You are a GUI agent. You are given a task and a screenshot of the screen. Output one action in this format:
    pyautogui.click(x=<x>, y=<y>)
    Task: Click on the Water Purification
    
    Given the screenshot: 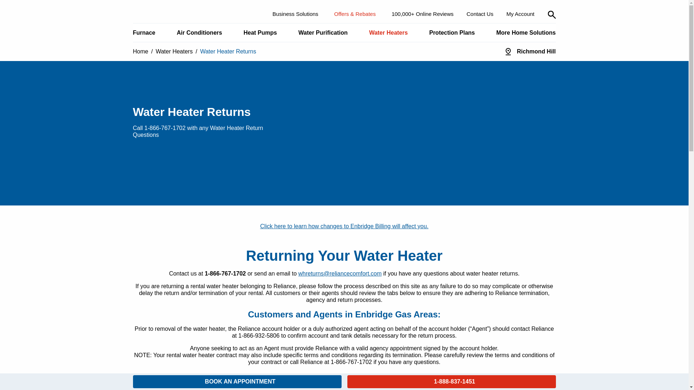 What is the action you would take?
    pyautogui.click(x=323, y=32)
    